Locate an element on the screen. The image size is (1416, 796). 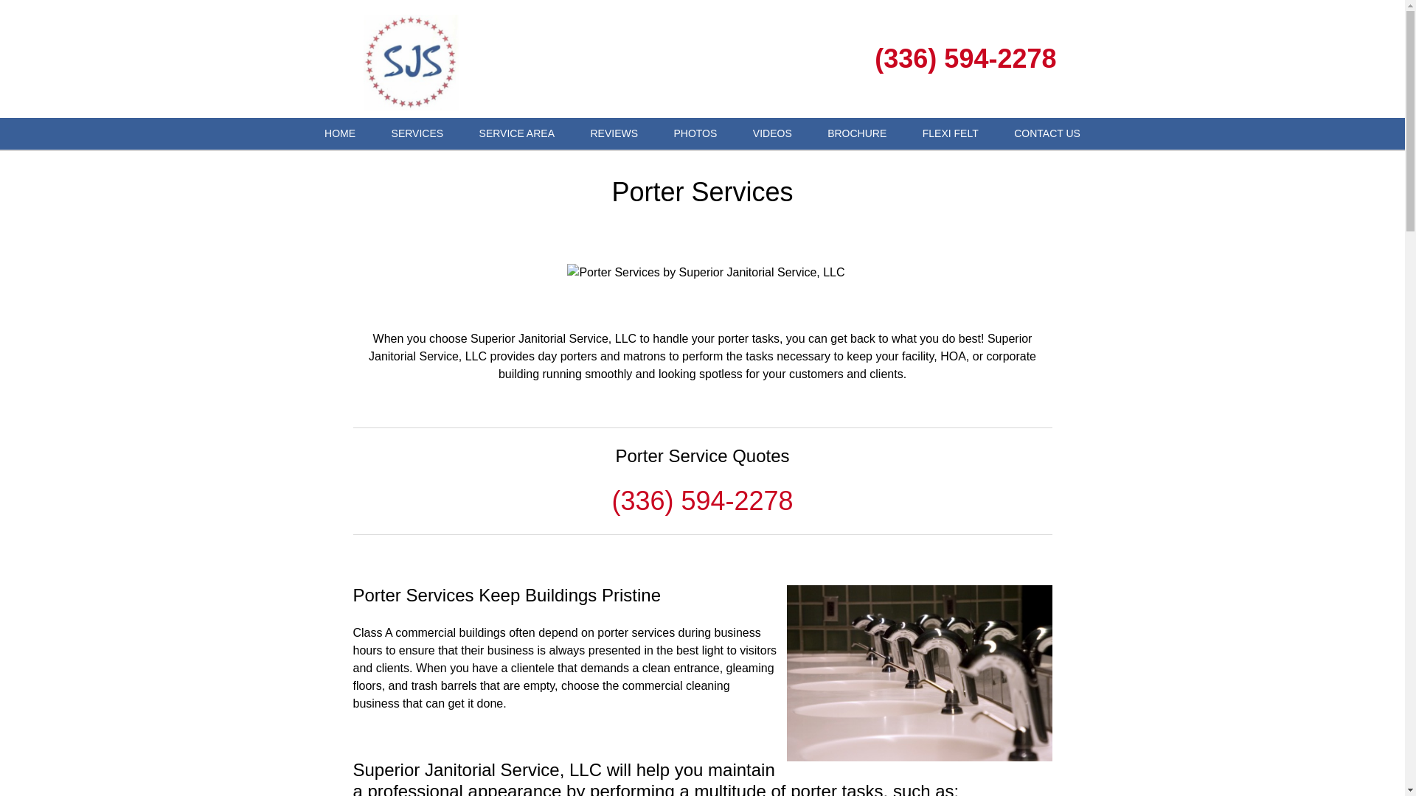
PHOTOS is located at coordinates (695, 133).